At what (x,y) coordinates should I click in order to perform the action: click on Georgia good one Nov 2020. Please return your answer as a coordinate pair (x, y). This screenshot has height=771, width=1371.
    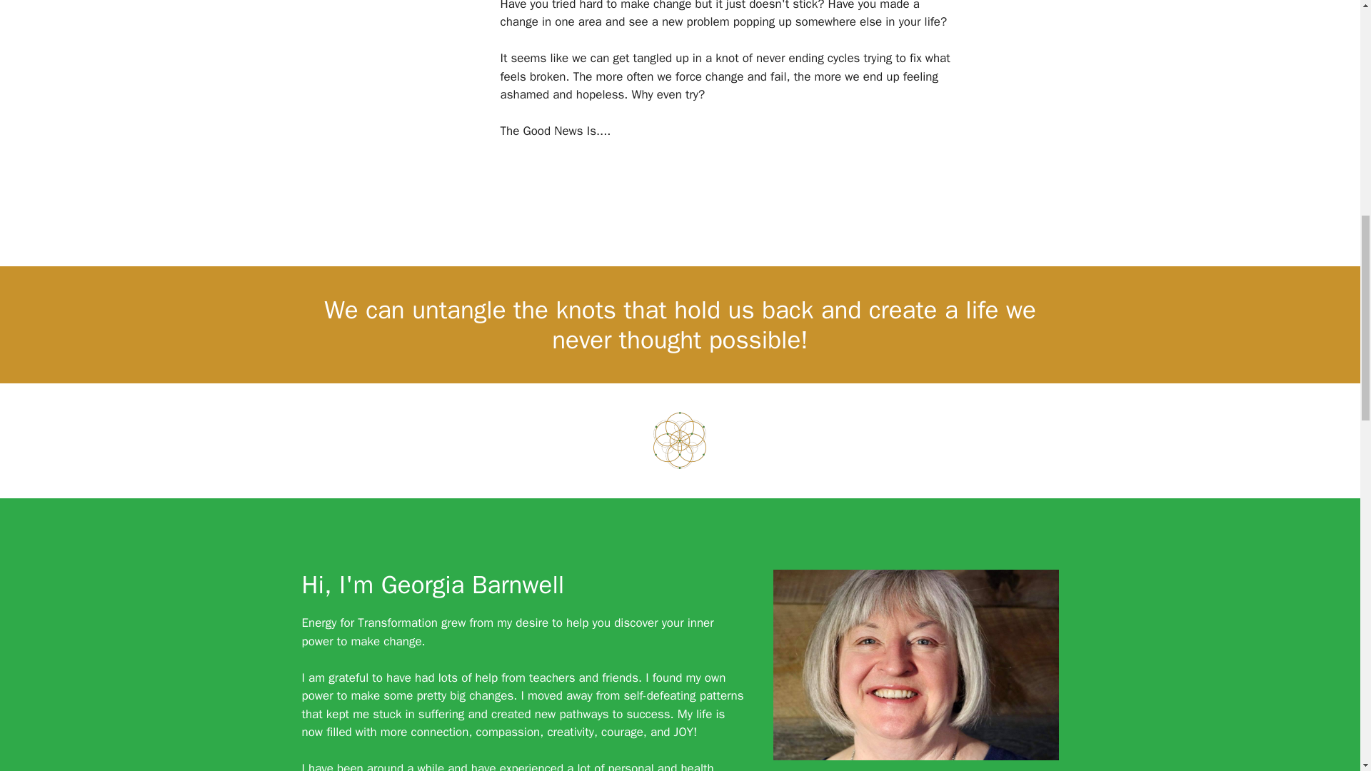
    Looking at the image, I should click on (915, 665).